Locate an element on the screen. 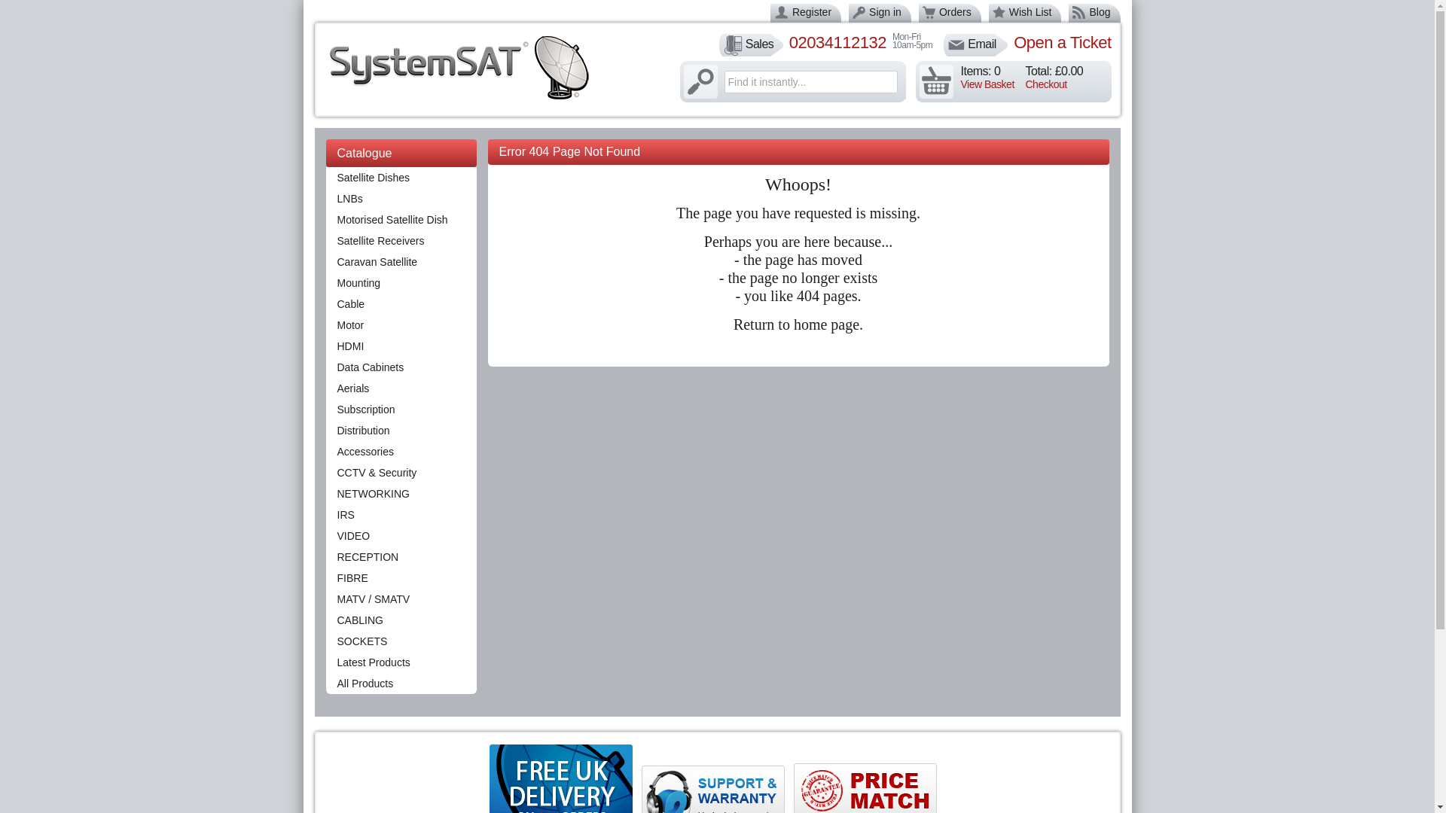  VIDEO is located at coordinates (401, 535).